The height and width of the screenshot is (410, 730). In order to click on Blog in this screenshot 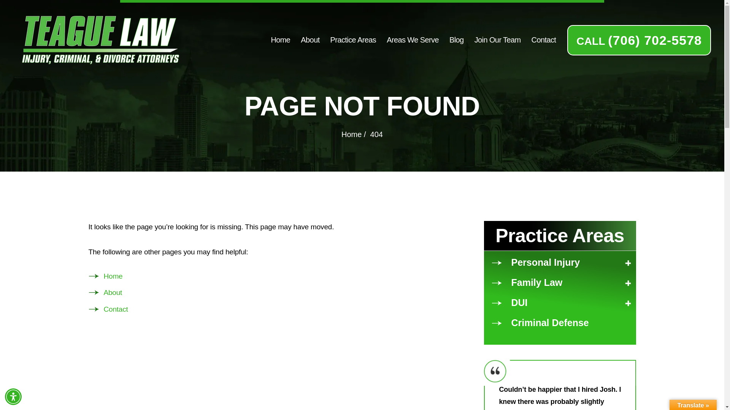, I will do `click(456, 39)`.